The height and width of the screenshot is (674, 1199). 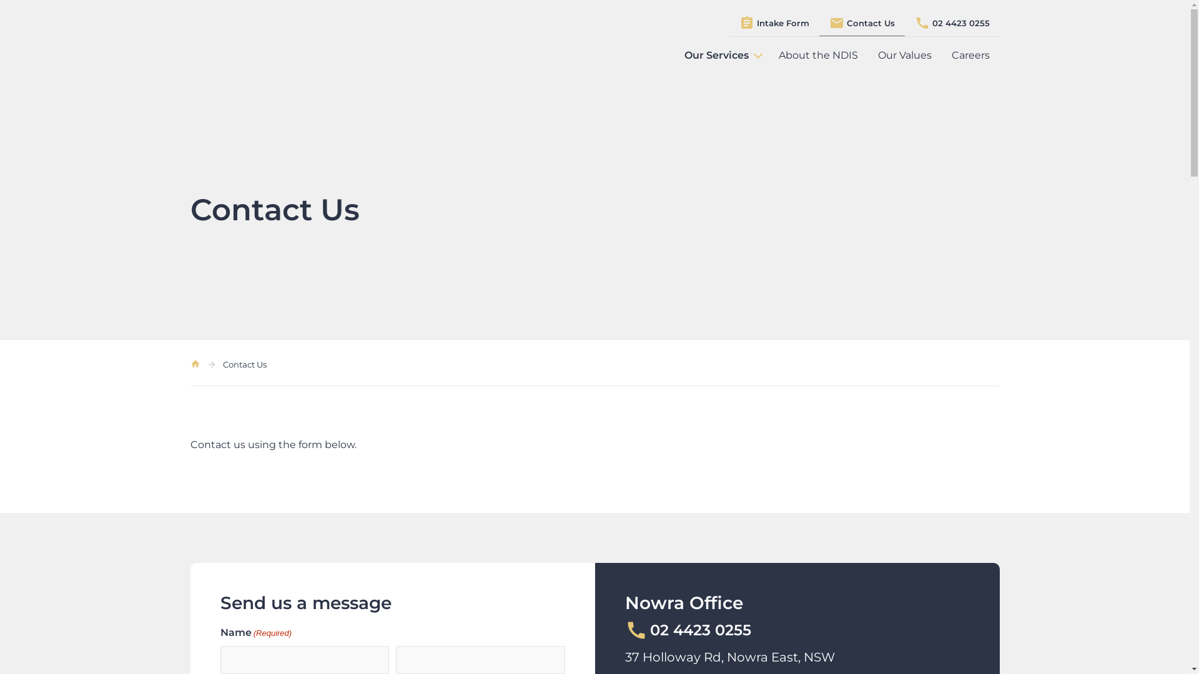 What do you see at coordinates (774, 24) in the screenshot?
I see `assignment
Intake Form` at bounding box center [774, 24].